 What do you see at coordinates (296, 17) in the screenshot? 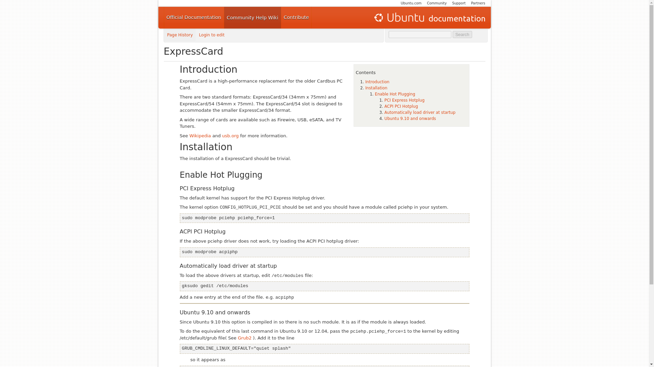
I see `Contribute` at bounding box center [296, 17].